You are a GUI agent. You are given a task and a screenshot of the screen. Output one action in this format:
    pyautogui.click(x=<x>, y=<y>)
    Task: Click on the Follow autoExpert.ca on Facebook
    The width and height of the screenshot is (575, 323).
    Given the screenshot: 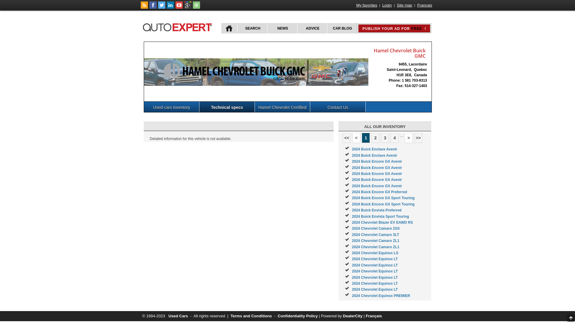 What is the action you would take?
    pyautogui.click(x=153, y=7)
    